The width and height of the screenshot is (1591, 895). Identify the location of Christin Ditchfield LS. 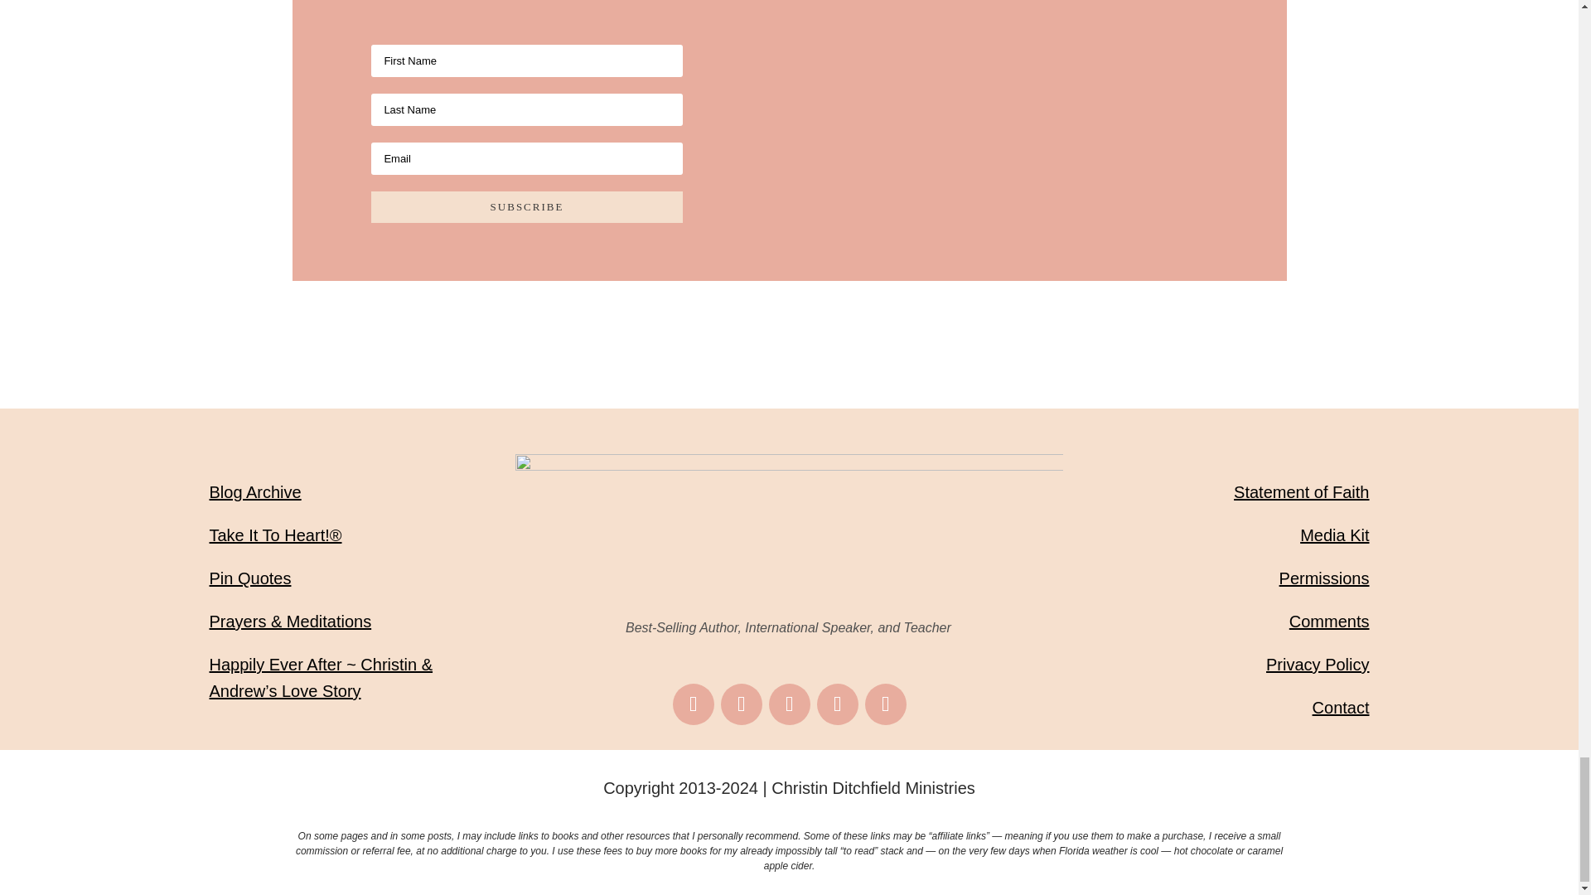
(790, 531).